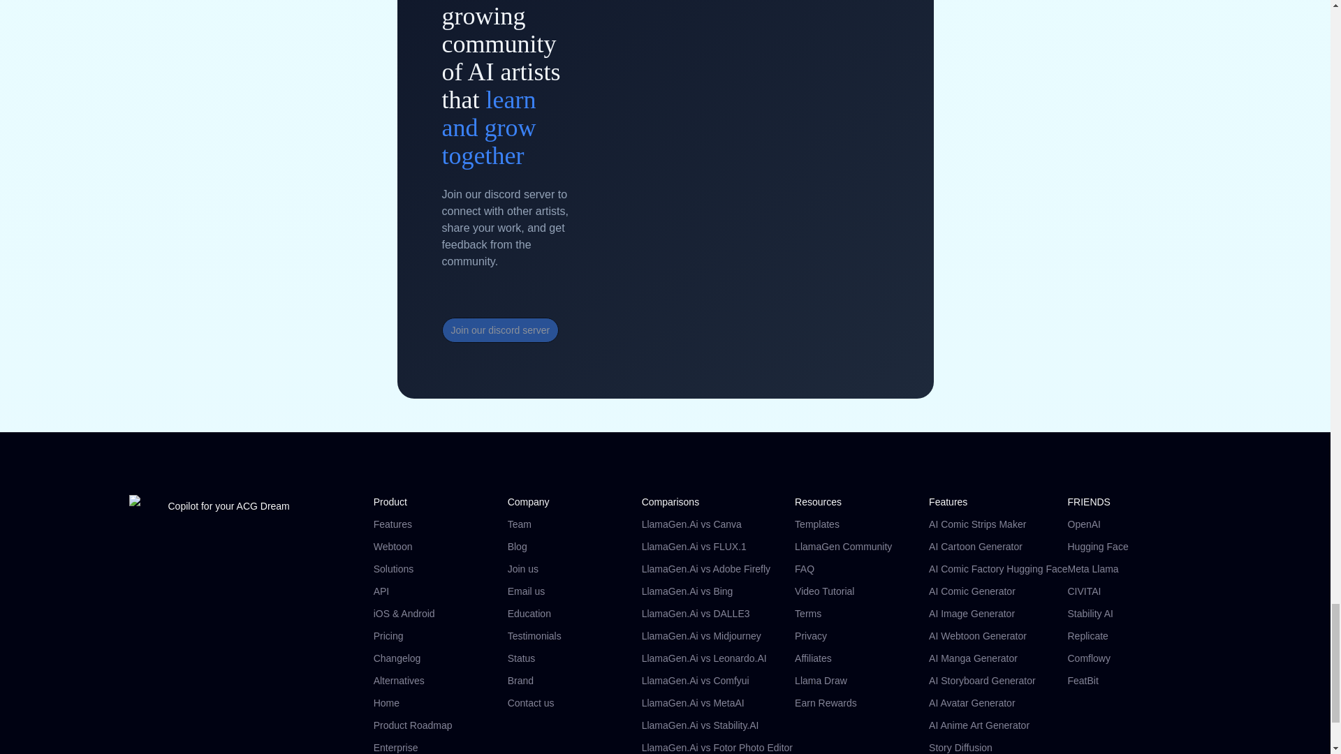 This screenshot has width=1341, height=754. Describe the element at coordinates (441, 524) in the screenshot. I see `Features` at that location.